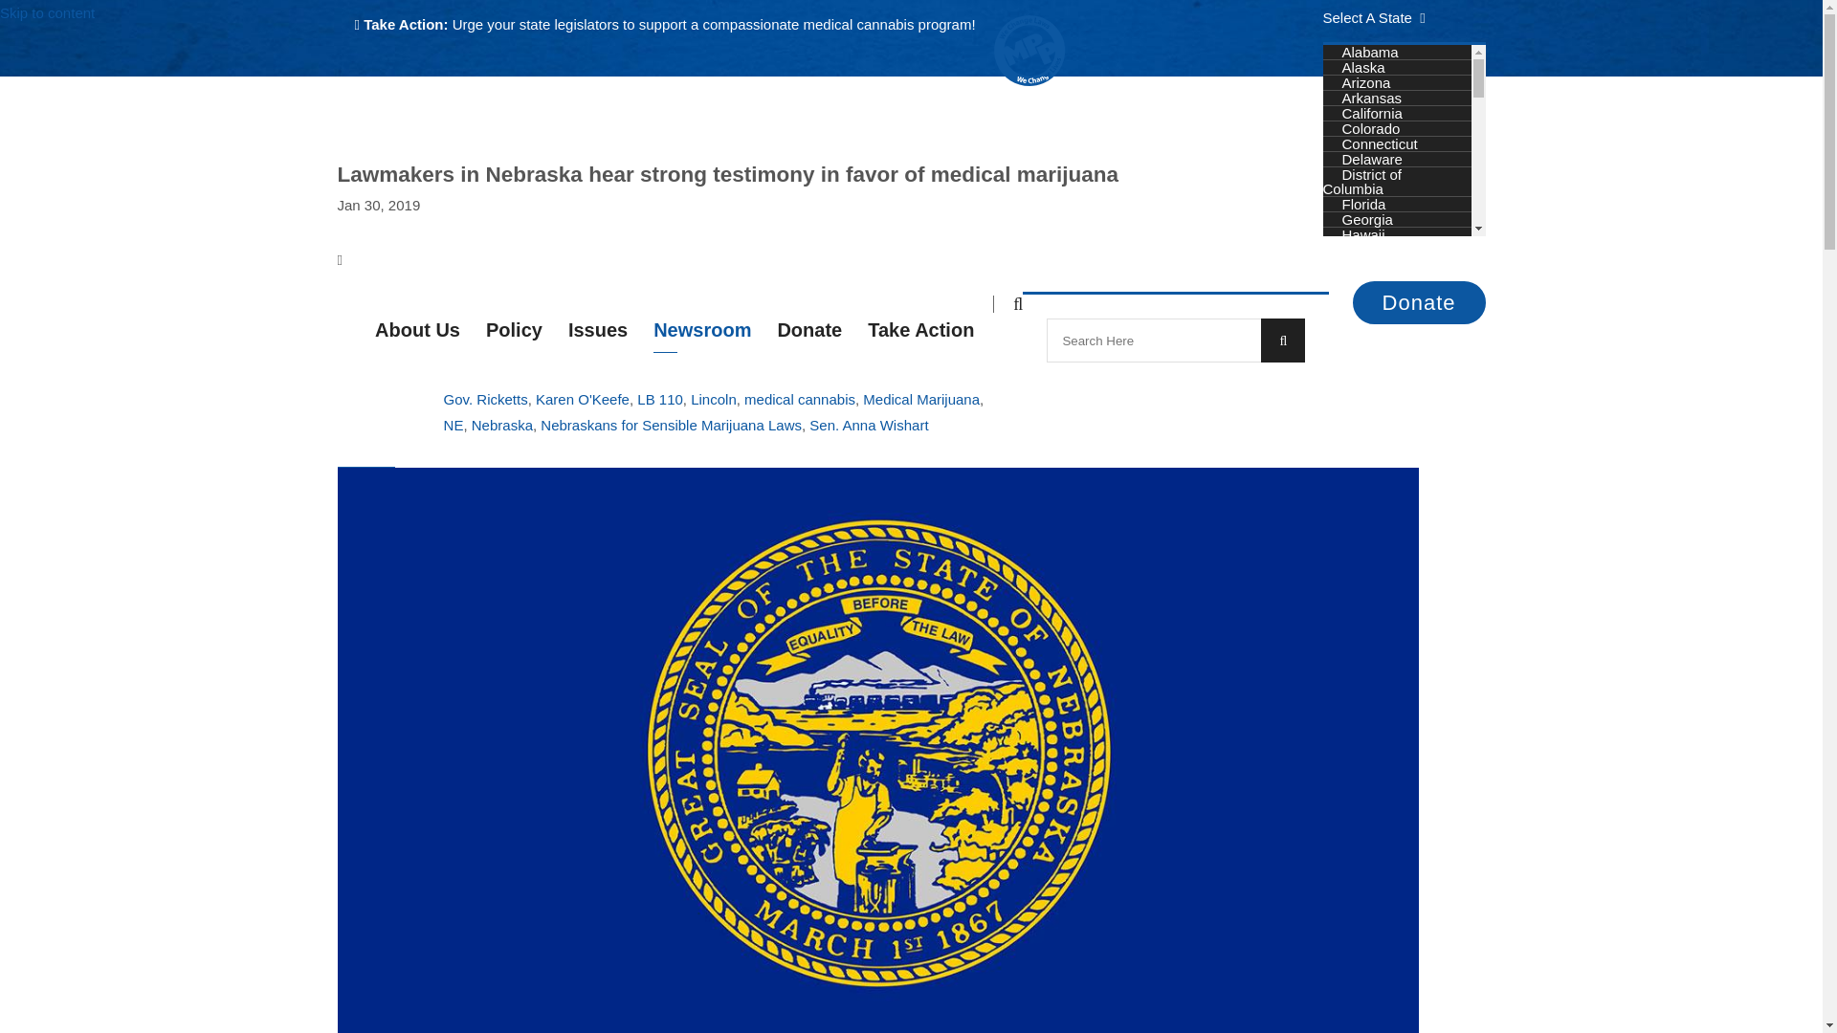 This screenshot has height=1033, width=1837. I want to click on Kentucky, so click(1371, 325).